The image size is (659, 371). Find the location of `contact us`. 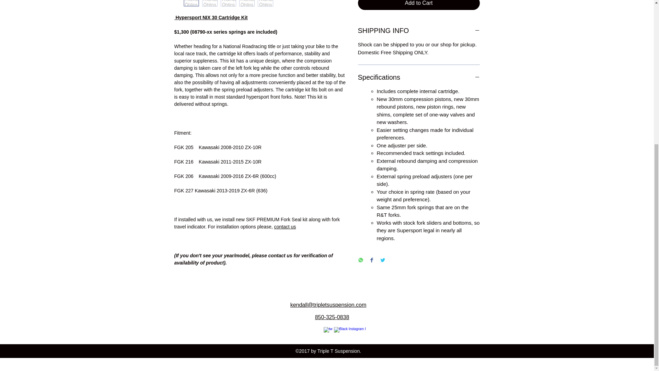

contact us is located at coordinates (285, 227).